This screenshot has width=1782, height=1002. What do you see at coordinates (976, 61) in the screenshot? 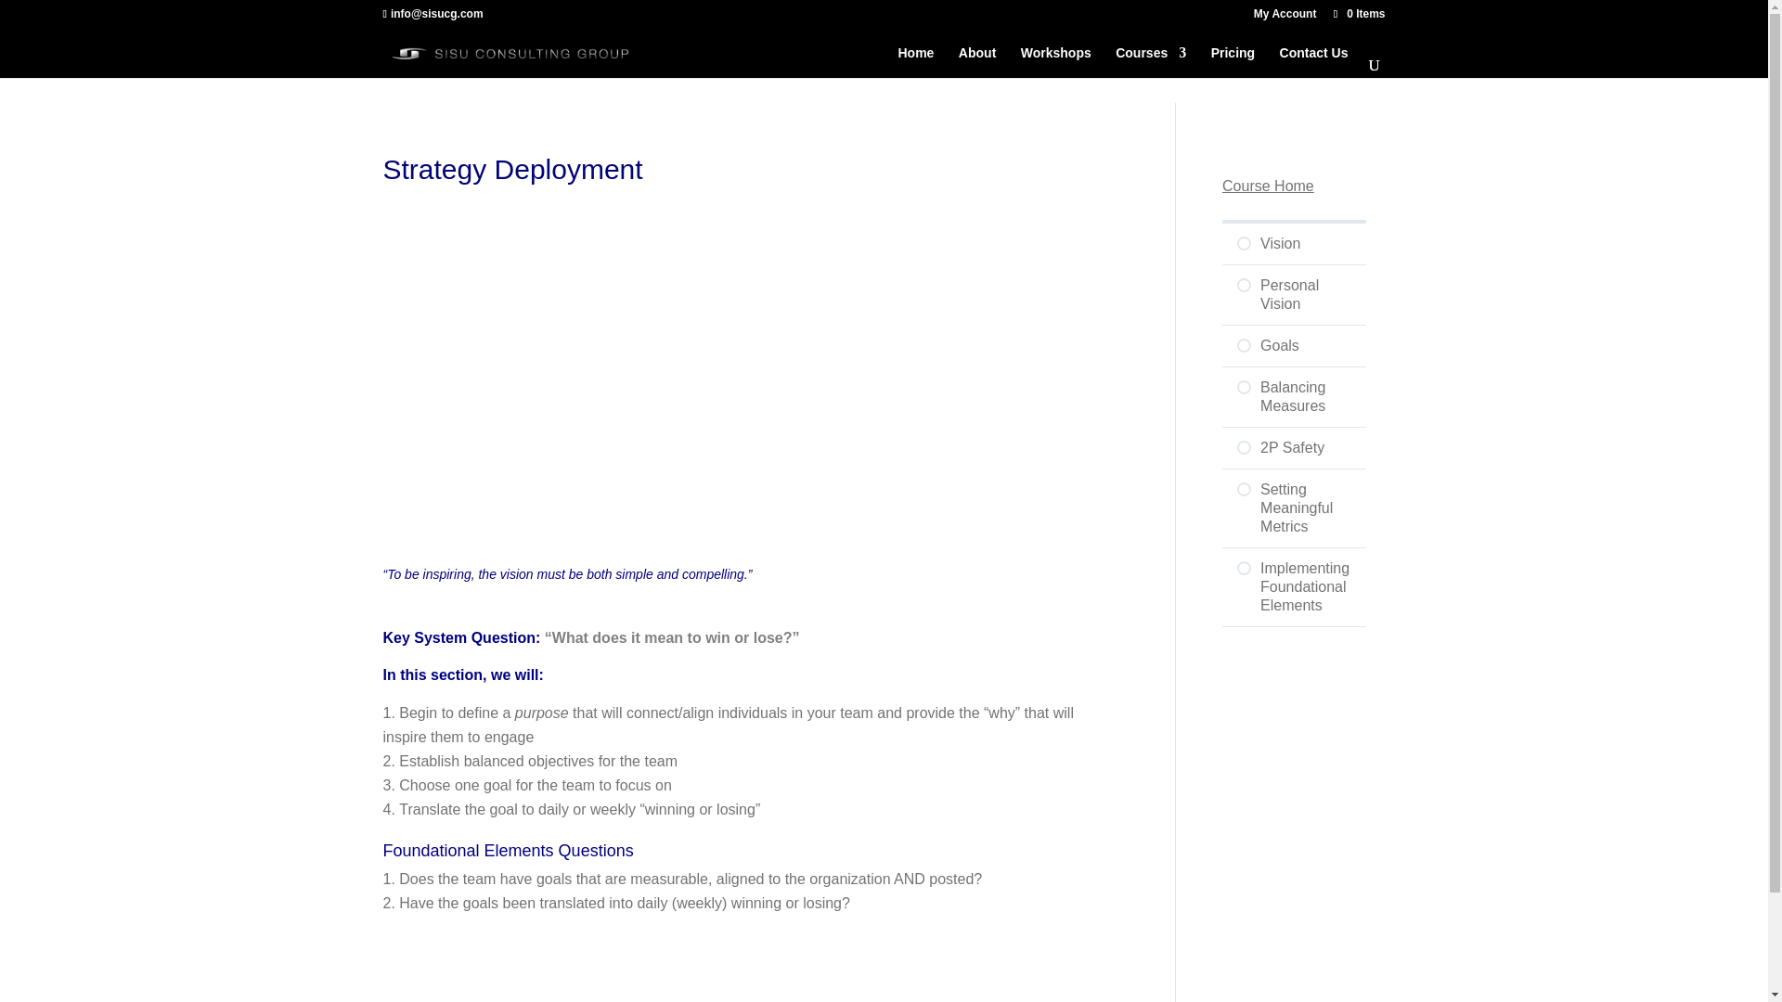
I see `About` at bounding box center [976, 61].